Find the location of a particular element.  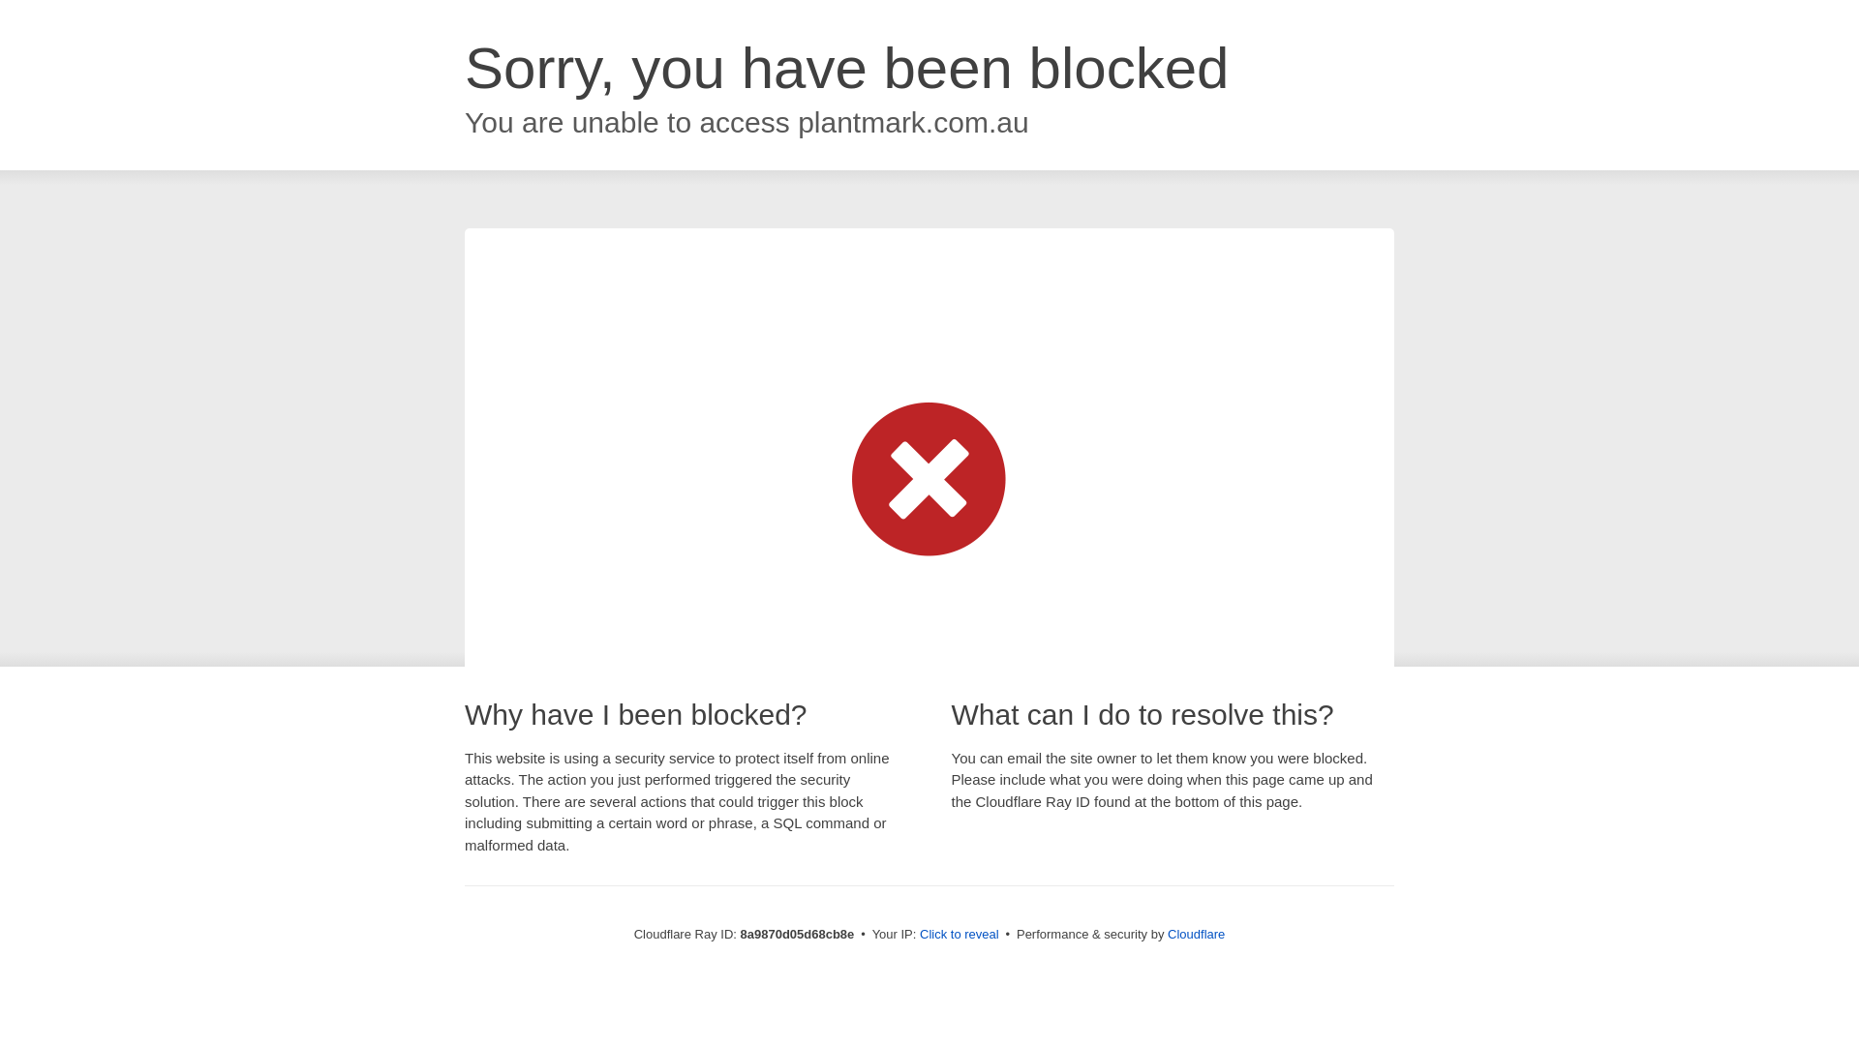

Cloudflare is located at coordinates (1196, 934).